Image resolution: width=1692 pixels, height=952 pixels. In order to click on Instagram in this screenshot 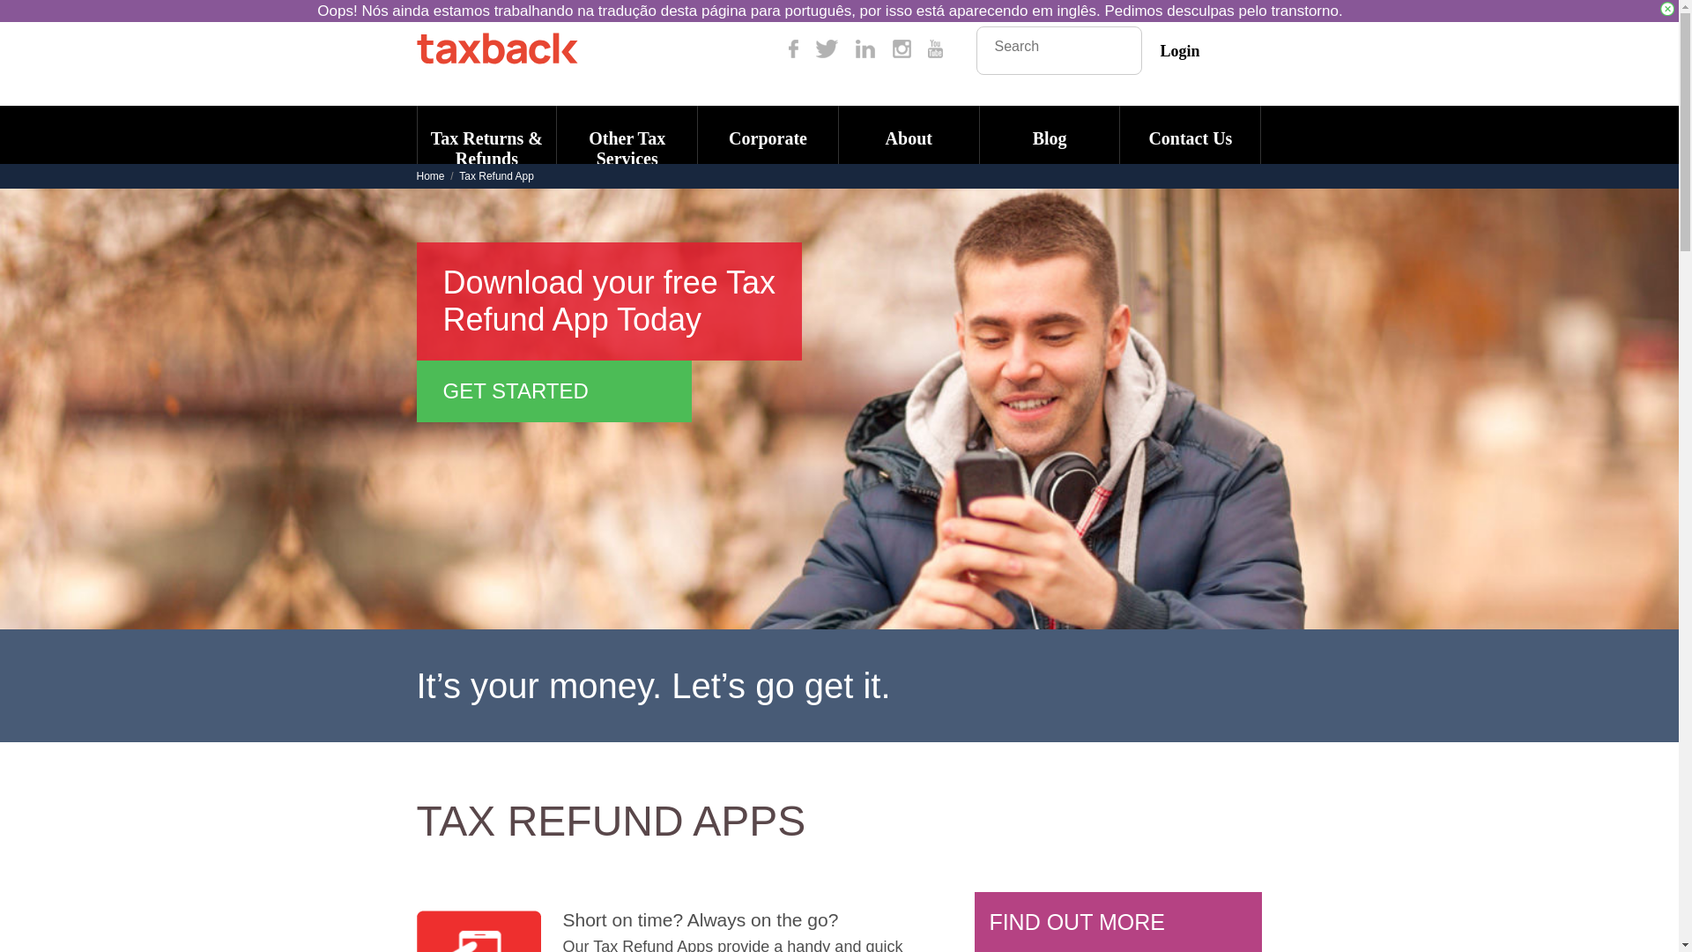, I will do `click(902, 48)`.